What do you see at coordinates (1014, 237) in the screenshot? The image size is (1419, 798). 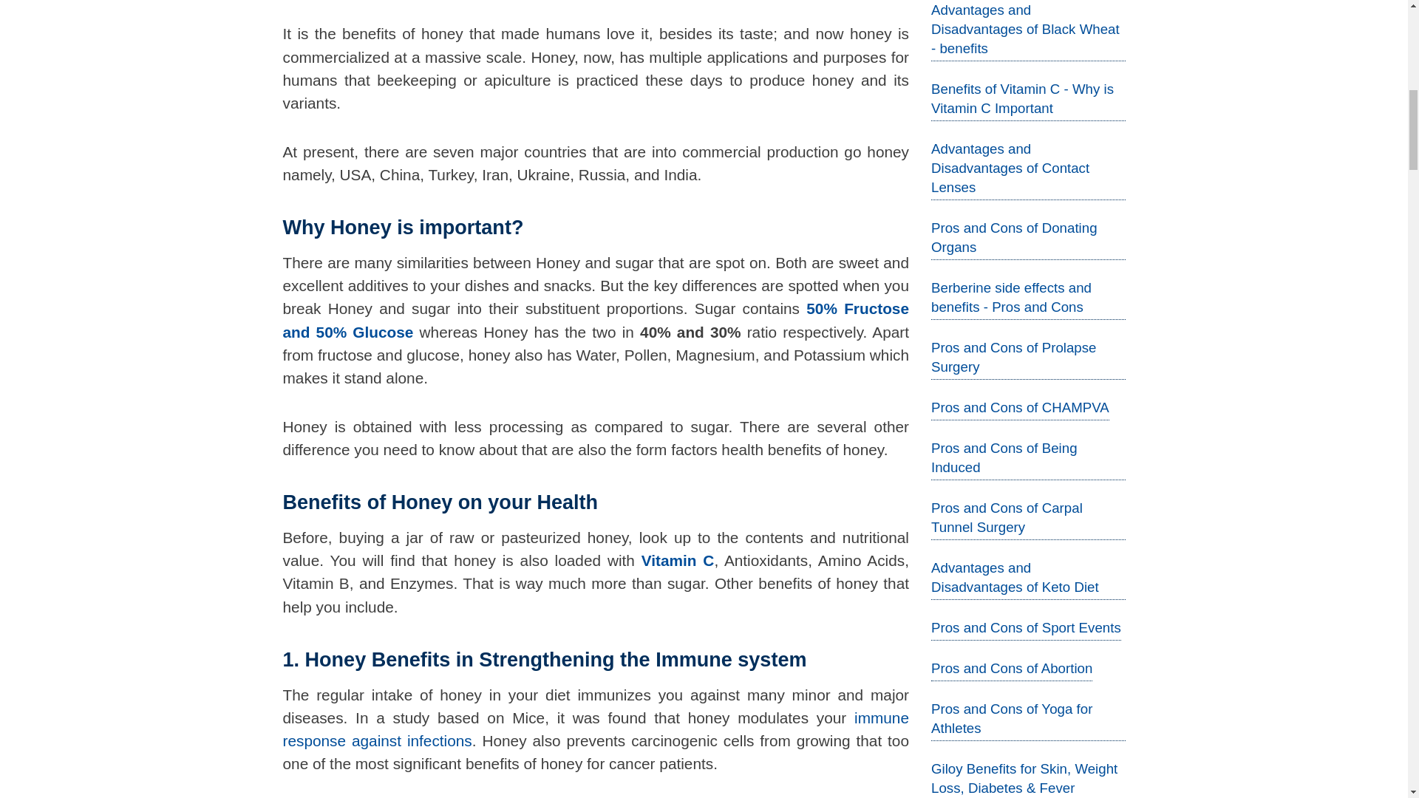 I see `Pros and Cons of Donating Organs` at bounding box center [1014, 237].